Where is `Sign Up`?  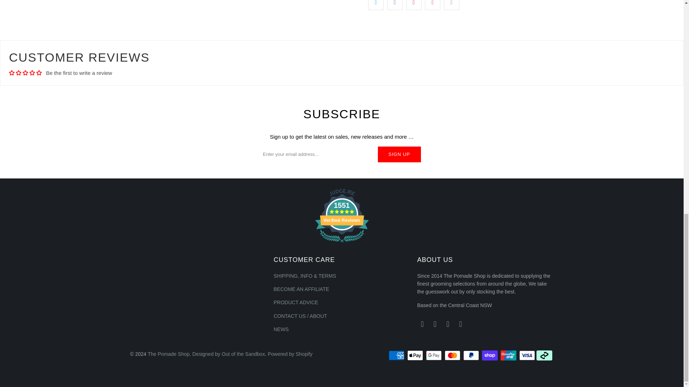
Sign Up is located at coordinates (399, 154).